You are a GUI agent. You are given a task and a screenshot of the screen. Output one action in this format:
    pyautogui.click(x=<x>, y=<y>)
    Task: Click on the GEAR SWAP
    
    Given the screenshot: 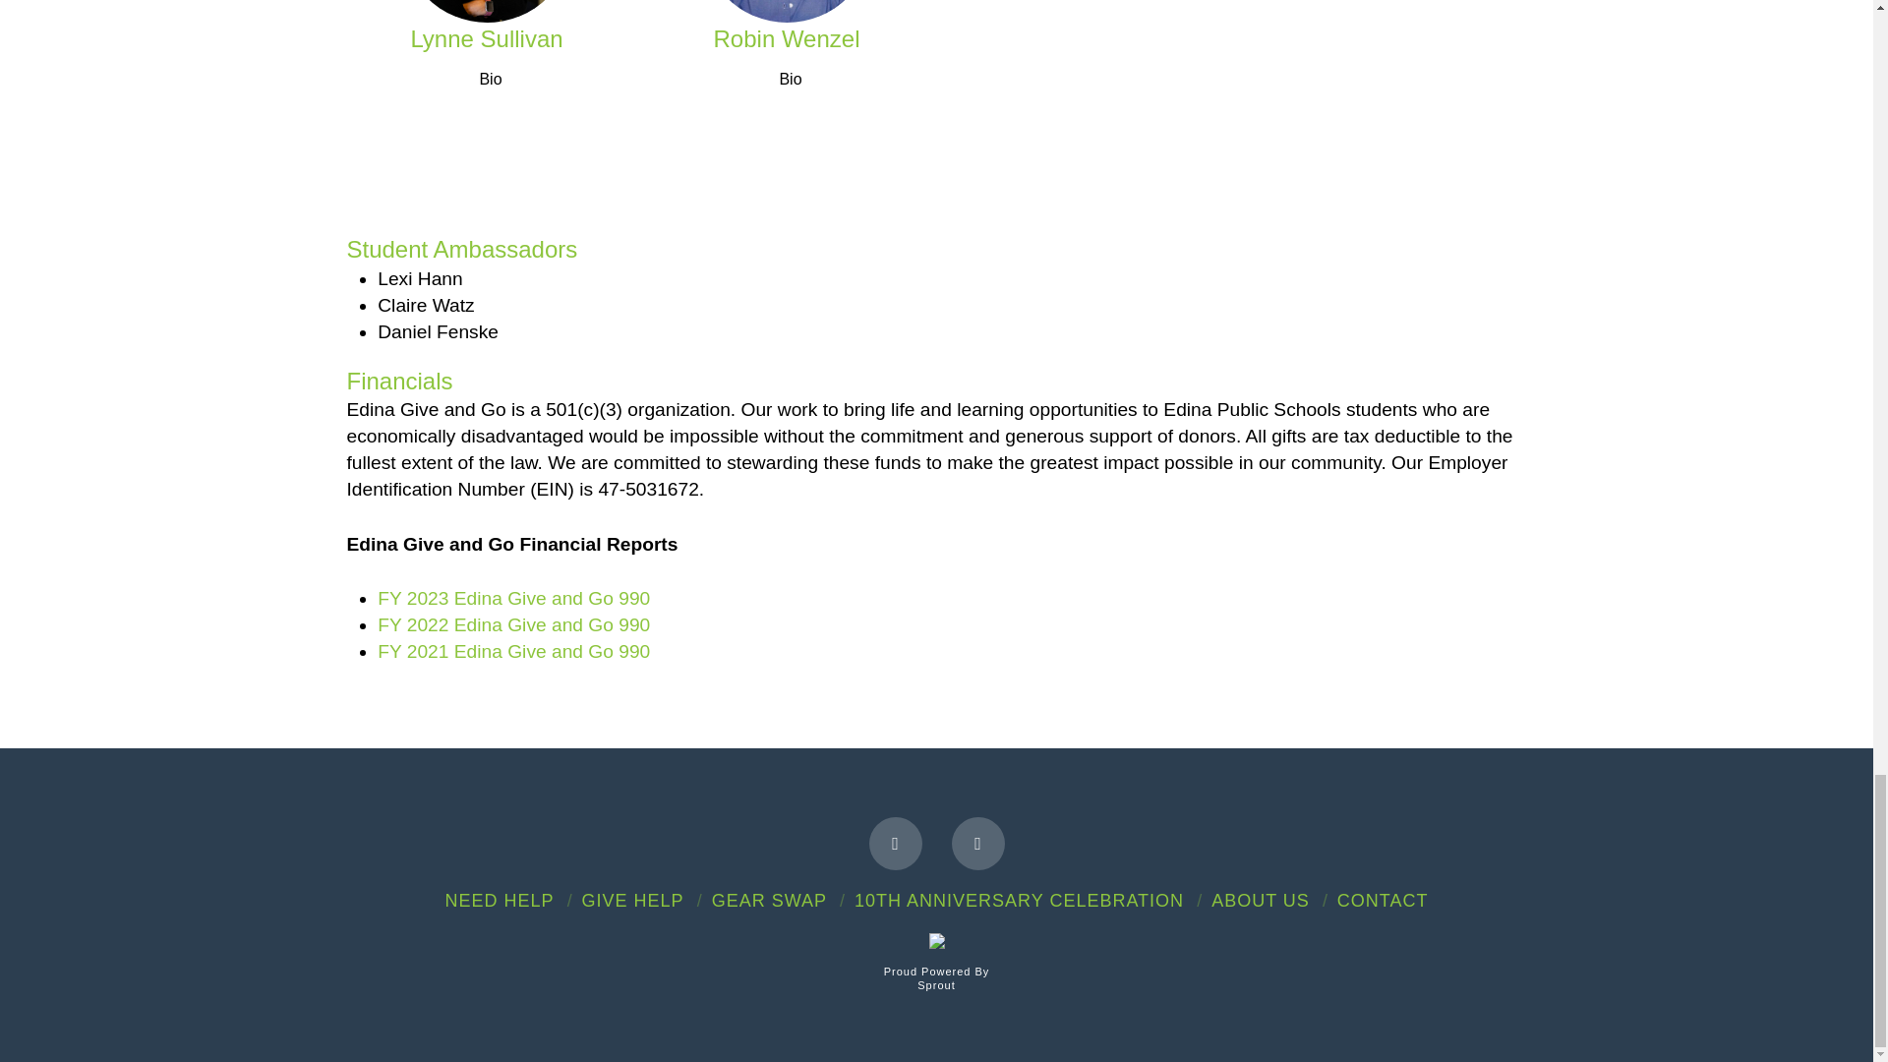 What is the action you would take?
    pyautogui.click(x=769, y=901)
    